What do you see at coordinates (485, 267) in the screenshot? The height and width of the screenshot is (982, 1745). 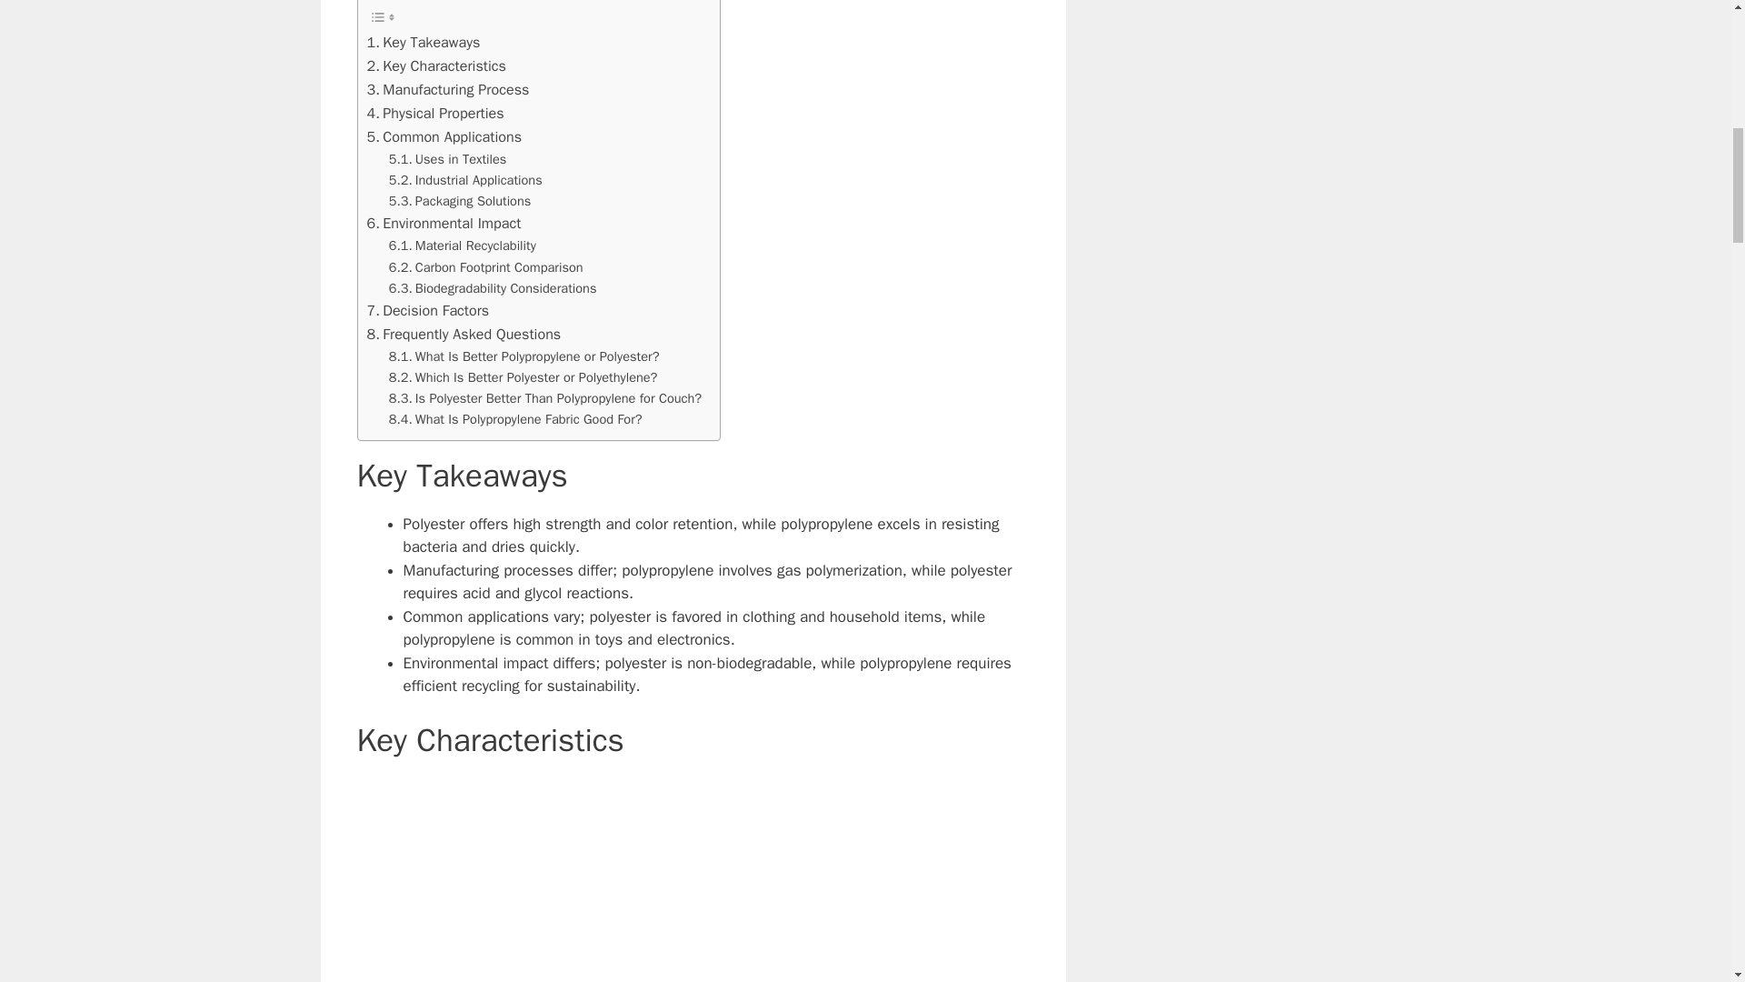 I see `Carbon Footprint Comparison` at bounding box center [485, 267].